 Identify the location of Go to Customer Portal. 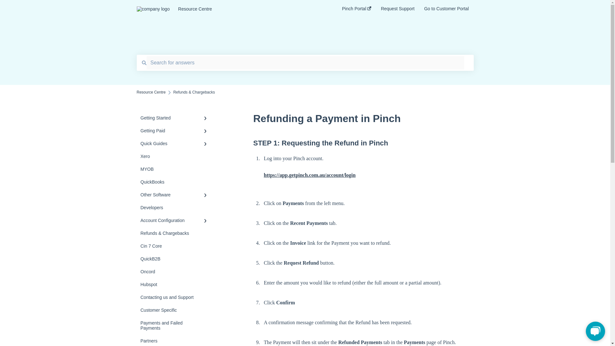
(447, 11).